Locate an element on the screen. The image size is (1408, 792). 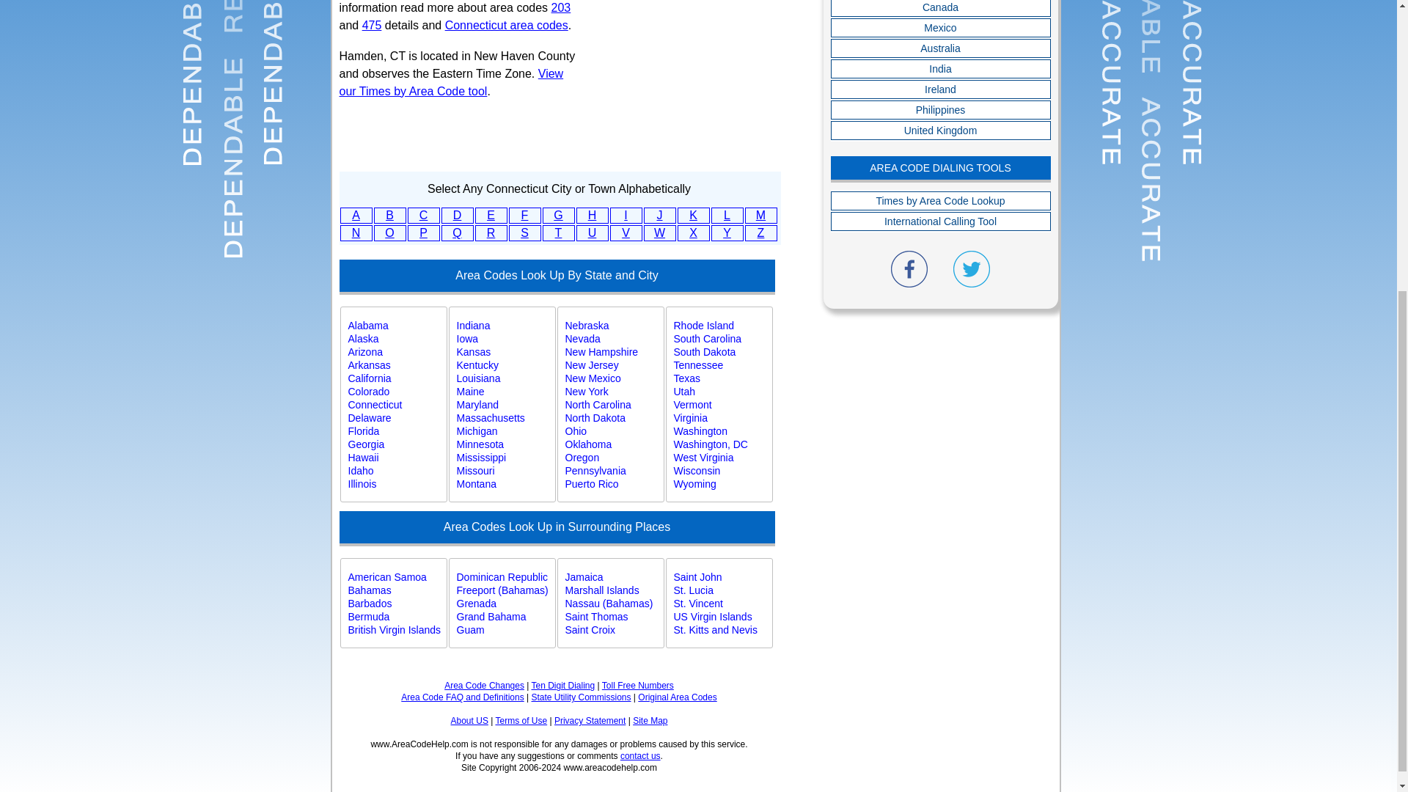
Advertisement is located at coordinates (698, 70).